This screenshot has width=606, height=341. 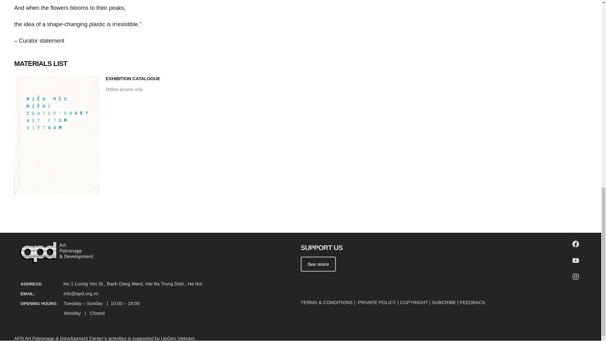 What do you see at coordinates (318, 264) in the screenshot?
I see `See more` at bounding box center [318, 264].